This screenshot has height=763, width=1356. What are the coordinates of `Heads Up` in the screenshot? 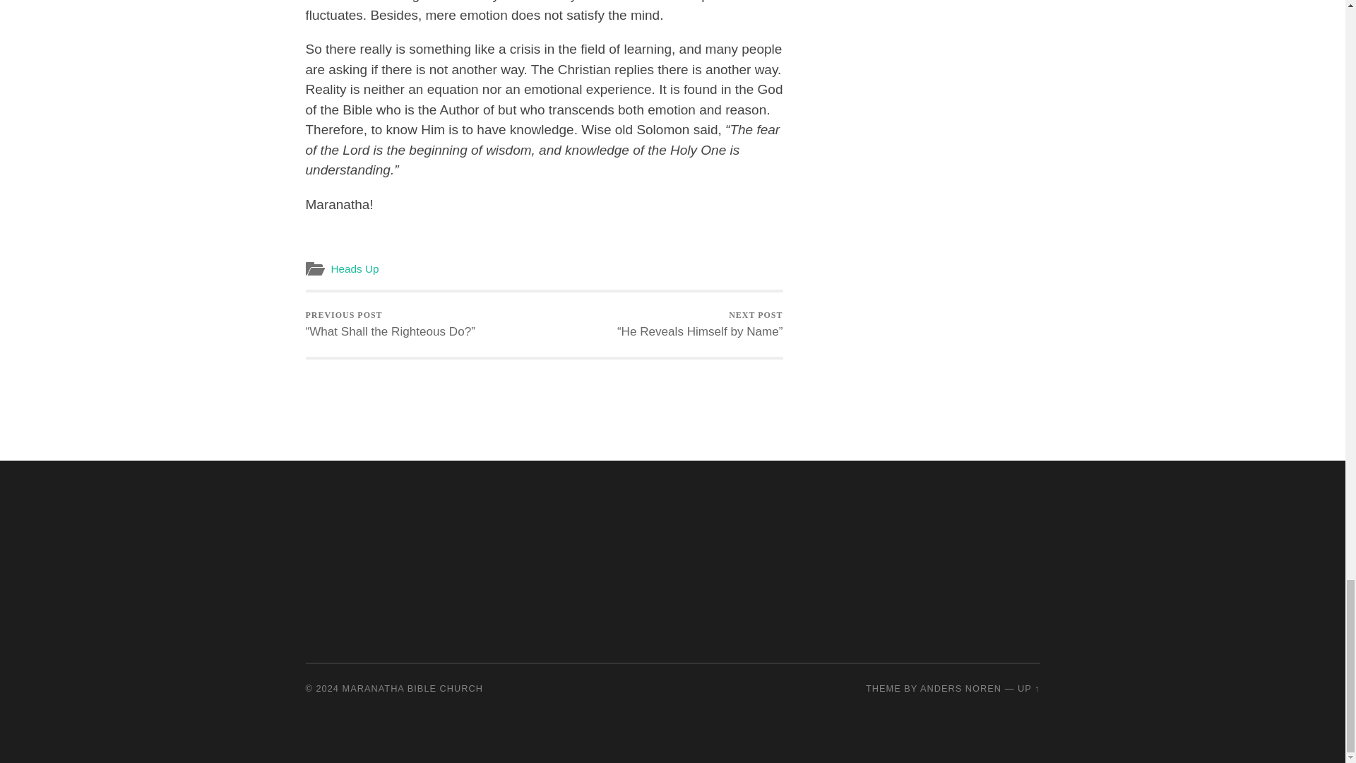 It's located at (355, 268).